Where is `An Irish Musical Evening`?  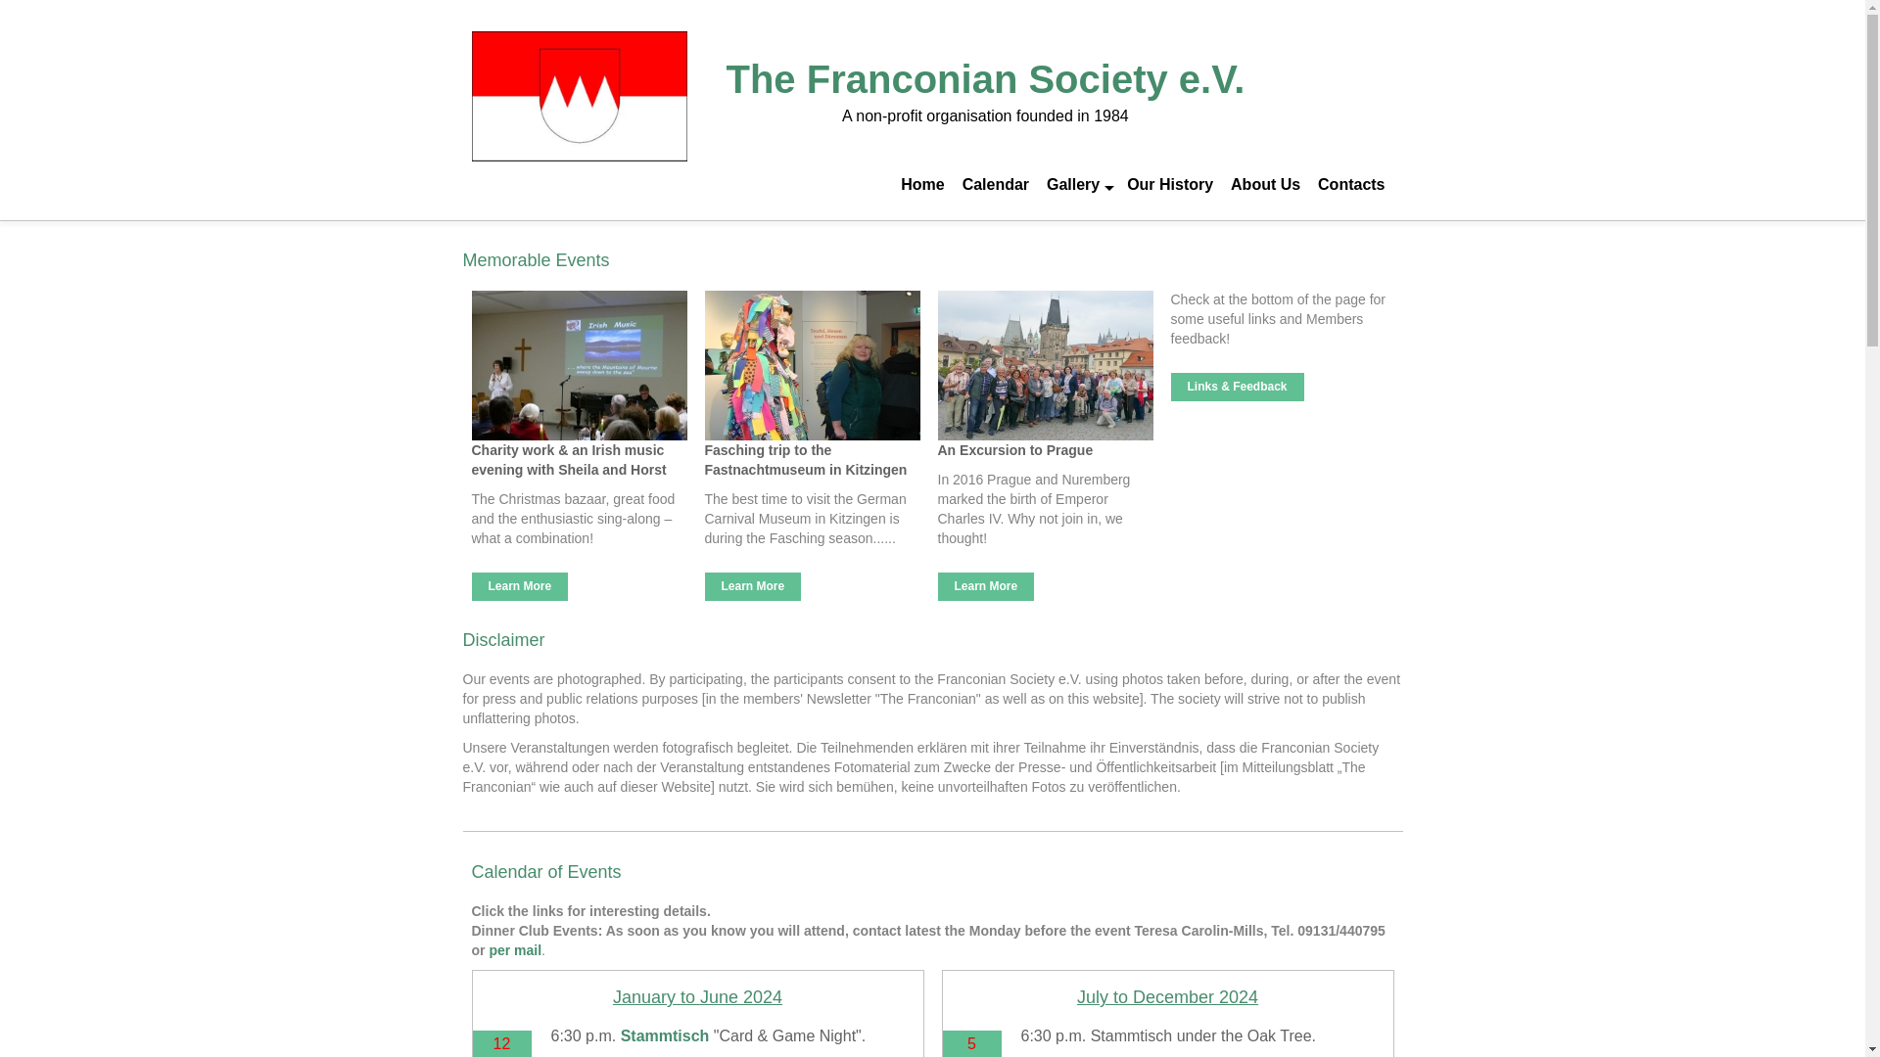
An Irish Musical Evening is located at coordinates (520, 587).